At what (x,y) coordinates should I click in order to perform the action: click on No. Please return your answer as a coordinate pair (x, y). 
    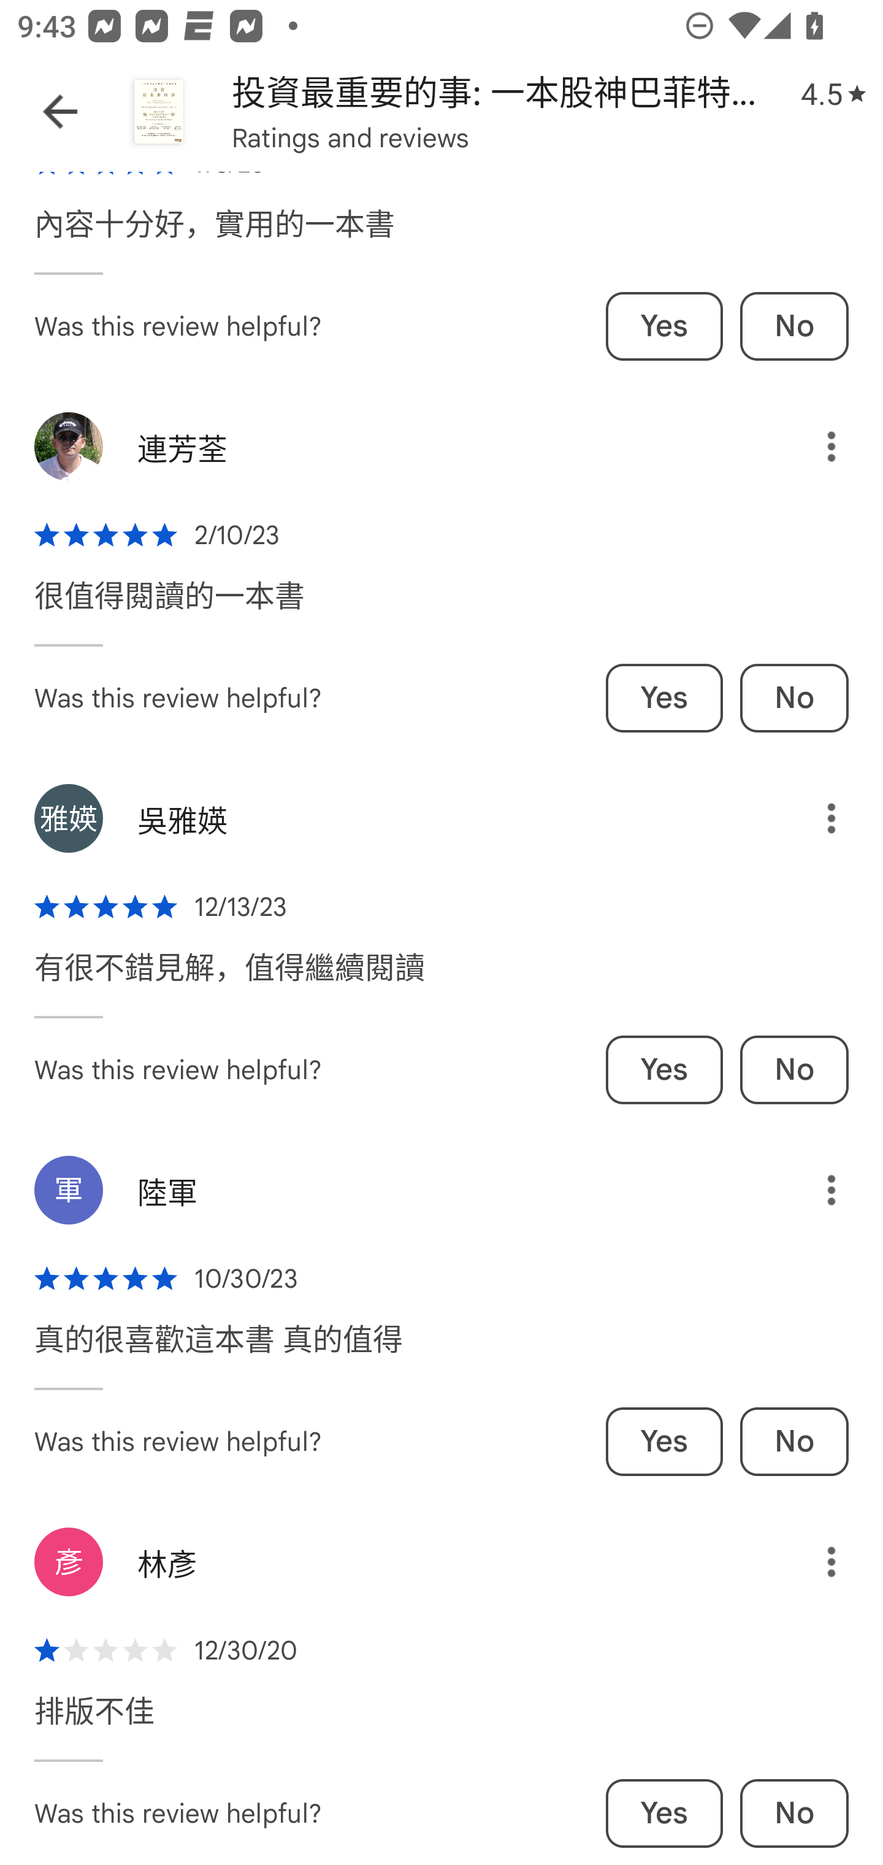
    Looking at the image, I should click on (793, 1442).